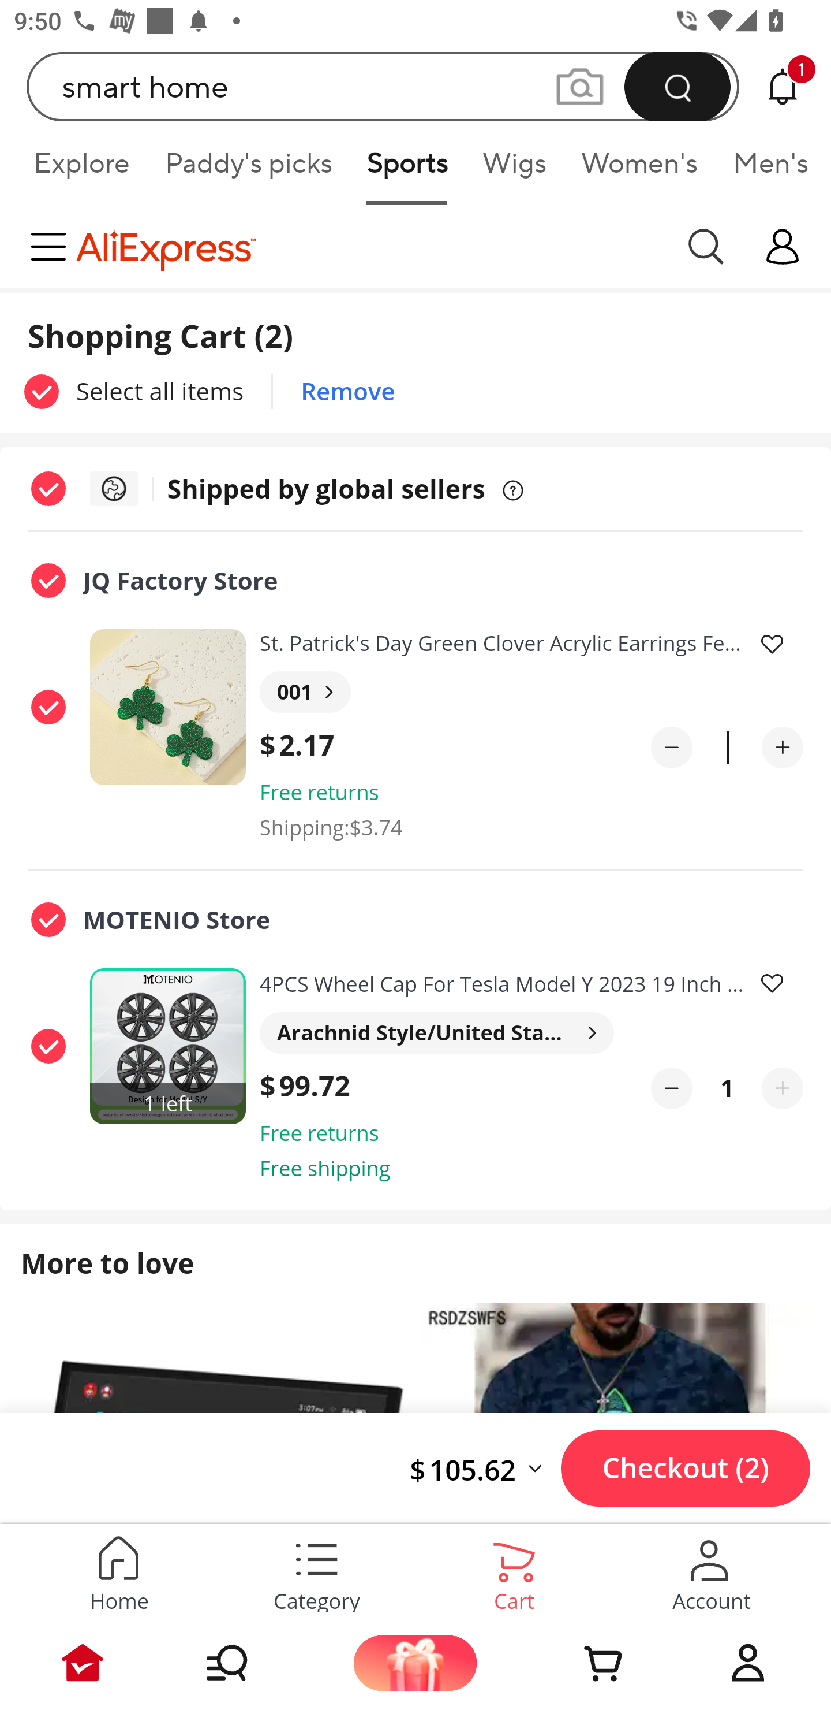 The image size is (831, 1710). I want to click on Home, so click(119, 1570).